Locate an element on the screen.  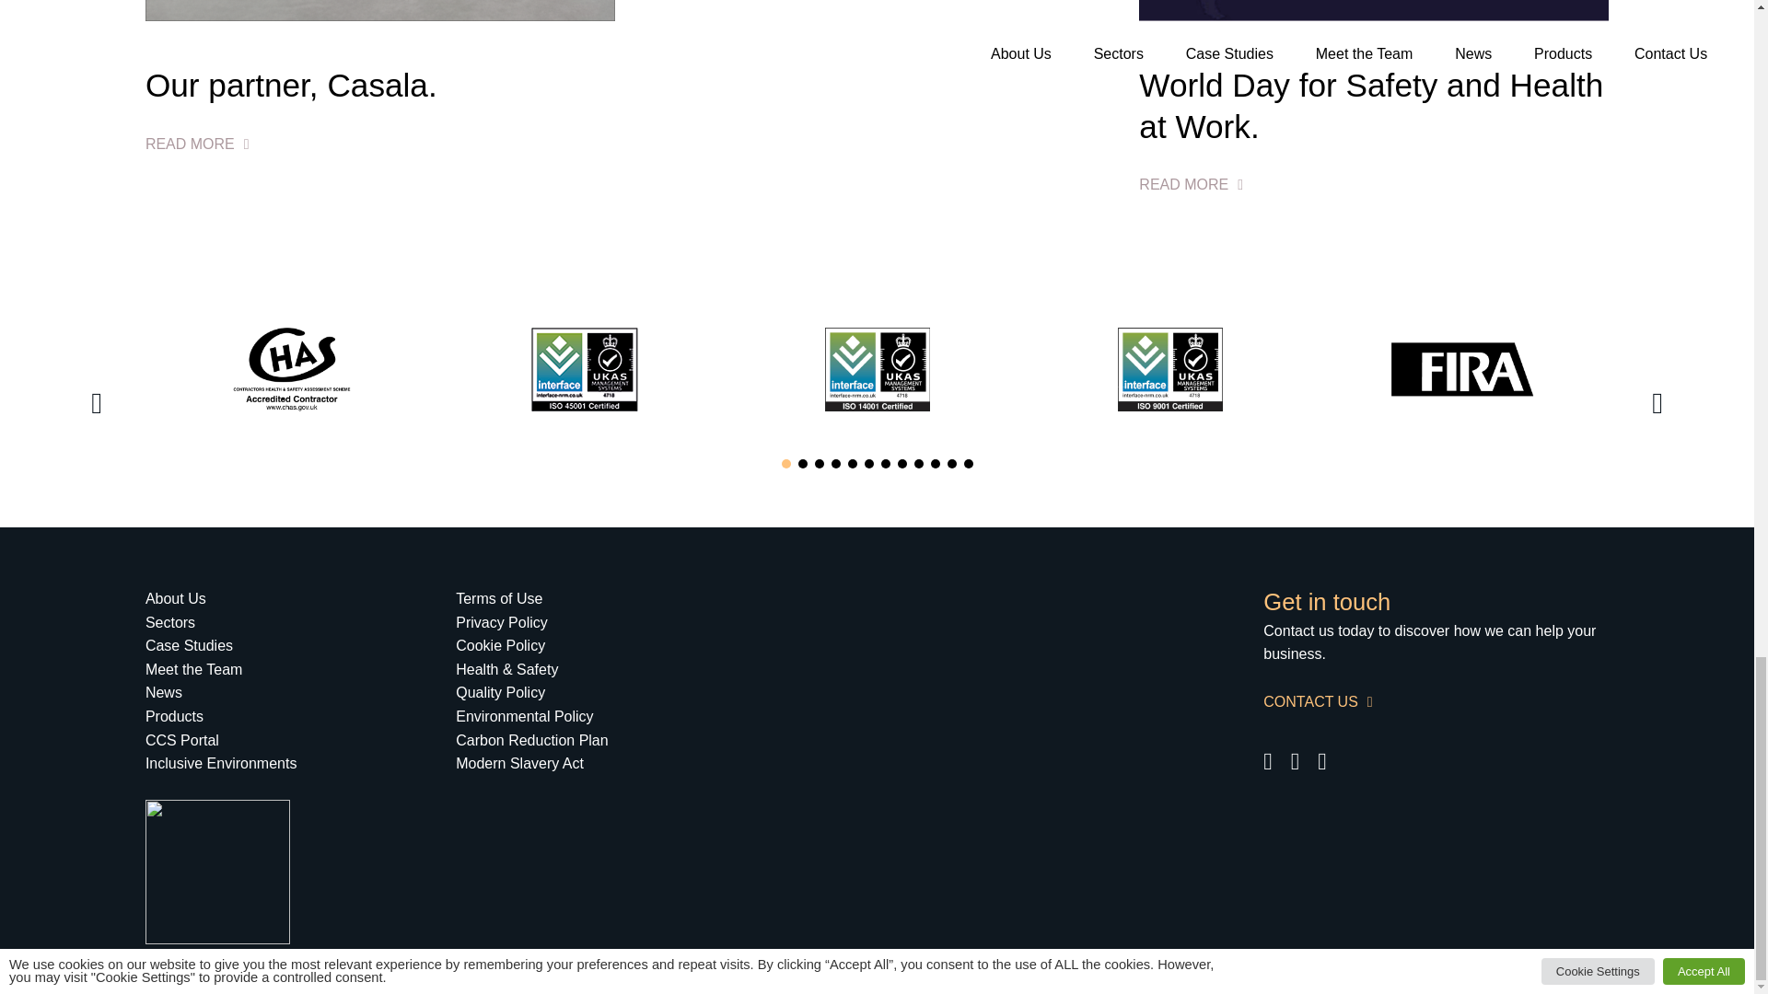
READ MORE is located at coordinates (197, 144).